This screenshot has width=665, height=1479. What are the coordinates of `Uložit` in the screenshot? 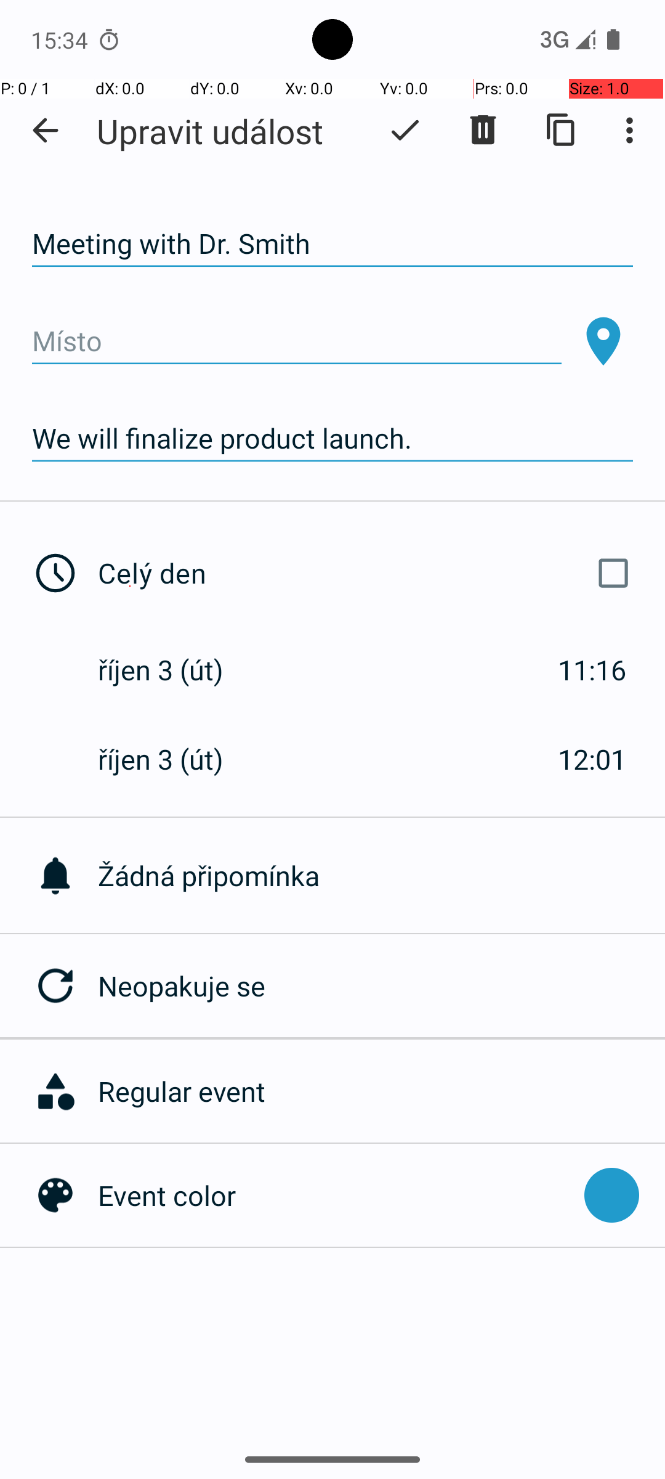 It's located at (405, 130).